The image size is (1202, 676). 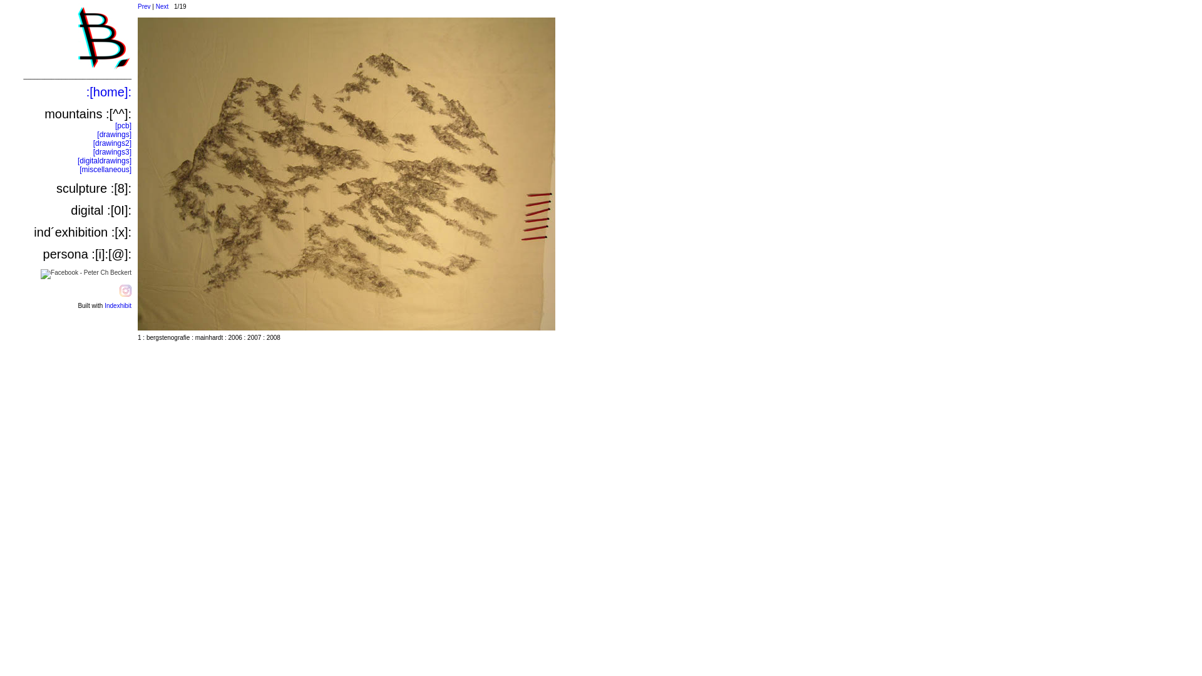 What do you see at coordinates (113, 152) in the screenshot?
I see `[drawings3]` at bounding box center [113, 152].